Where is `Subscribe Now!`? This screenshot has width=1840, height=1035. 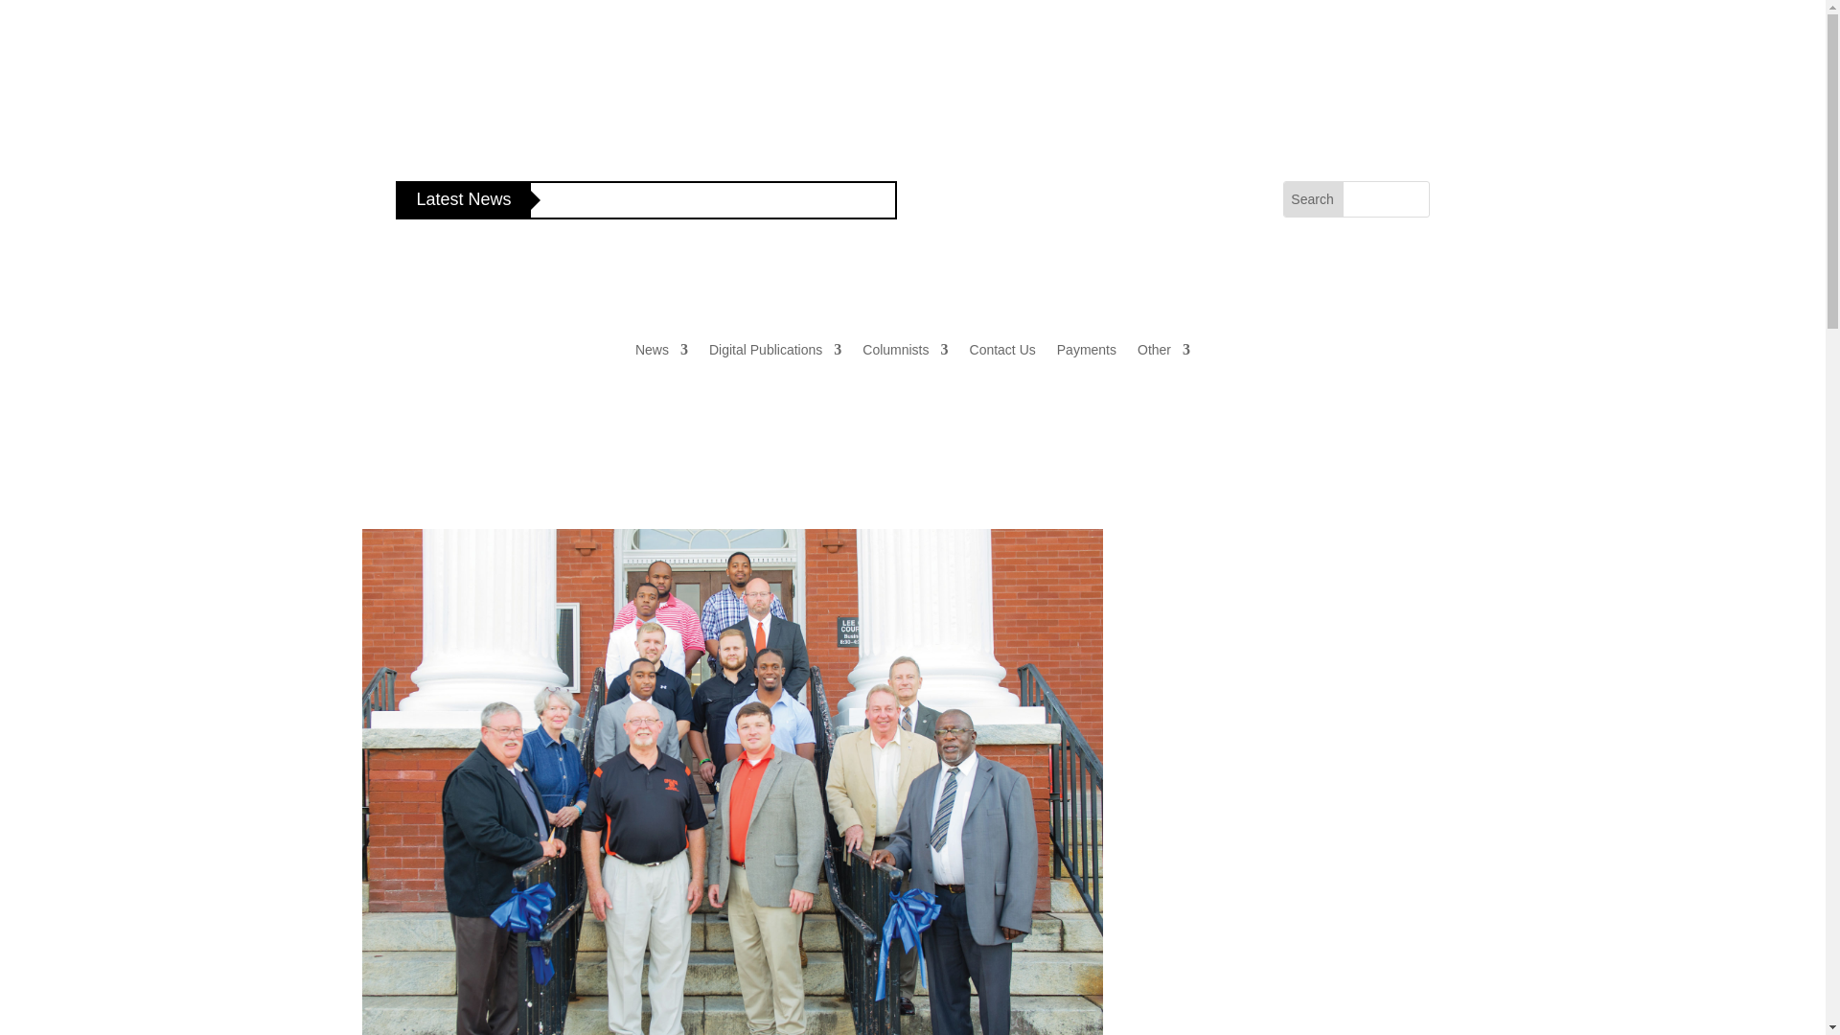
Subscribe Now! is located at coordinates (1001, 221).